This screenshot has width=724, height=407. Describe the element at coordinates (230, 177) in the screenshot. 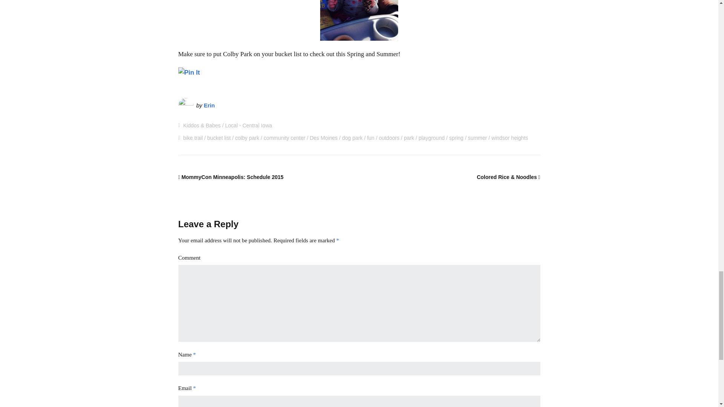

I see `MommyCon Minneapolis: Schedule 2015` at that location.